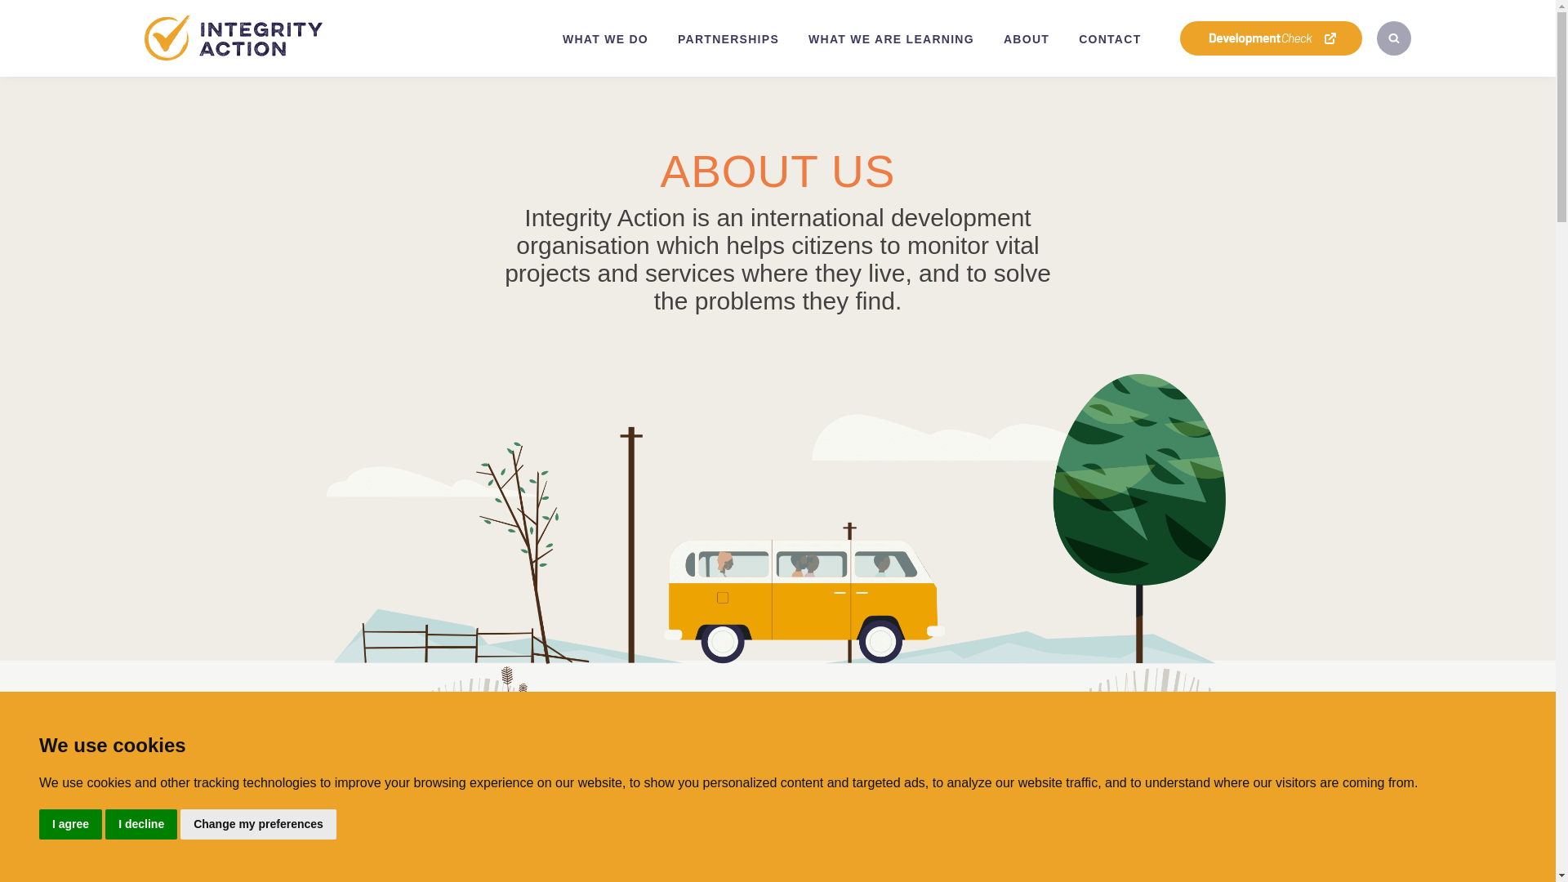  Describe the element at coordinates (1110, 39) in the screenshot. I see `CONTACT` at that location.